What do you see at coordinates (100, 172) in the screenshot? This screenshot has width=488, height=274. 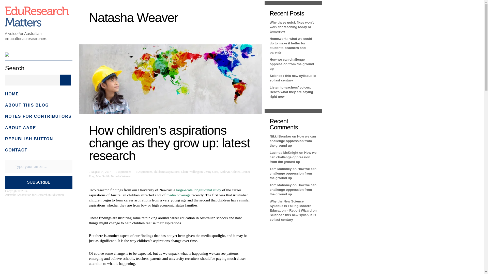 I see `August 14, 2017` at bounding box center [100, 172].